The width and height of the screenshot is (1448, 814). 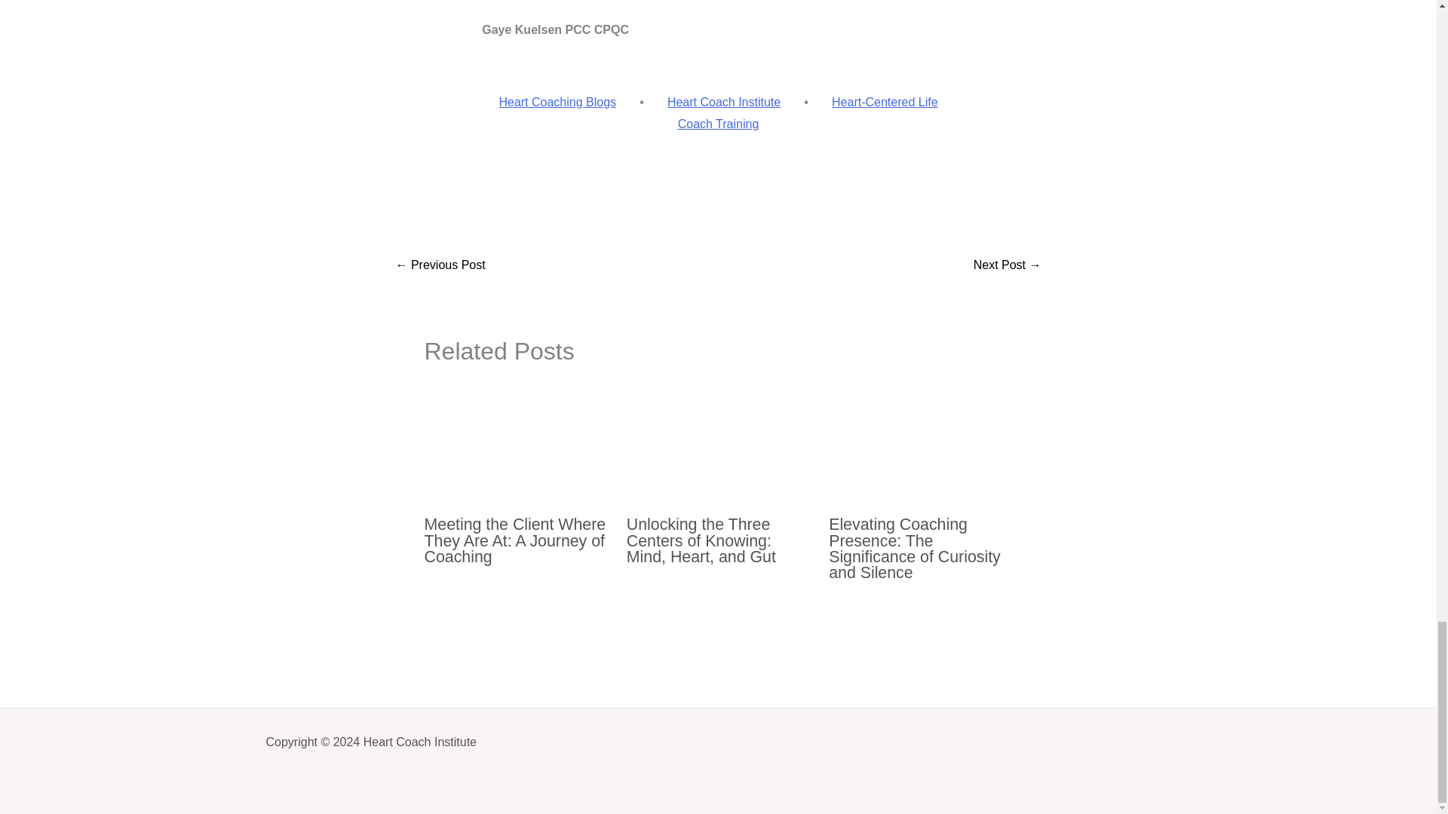 What do you see at coordinates (1007, 265) in the screenshot?
I see `Accepting of our Trials` at bounding box center [1007, 265].